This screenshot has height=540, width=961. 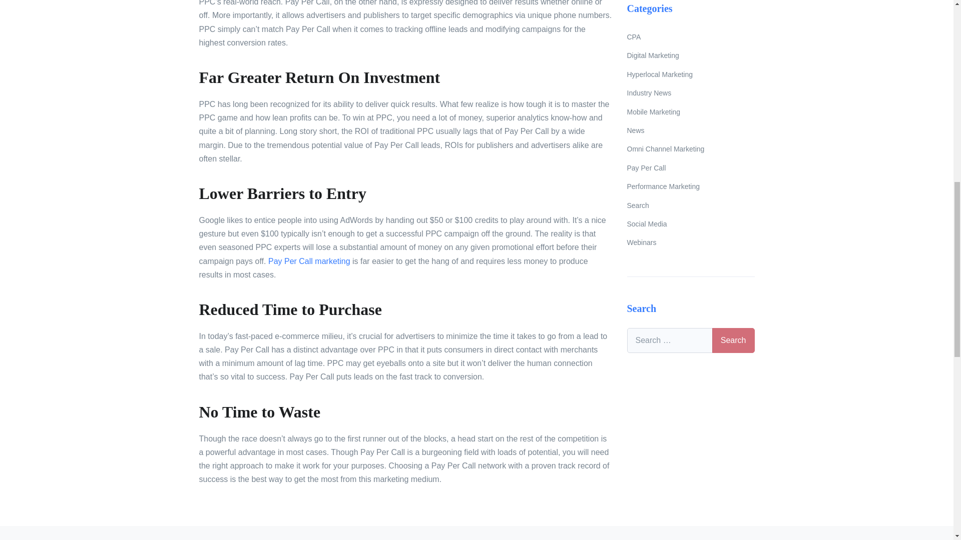 What do you see at coordinates (690, 130) in the screenshot?
I see `News` at bounding box center [690, 130].